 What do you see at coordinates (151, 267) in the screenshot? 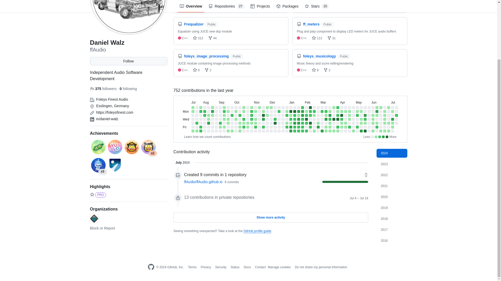
I see `GitHub` at bounding box center [151, 267].